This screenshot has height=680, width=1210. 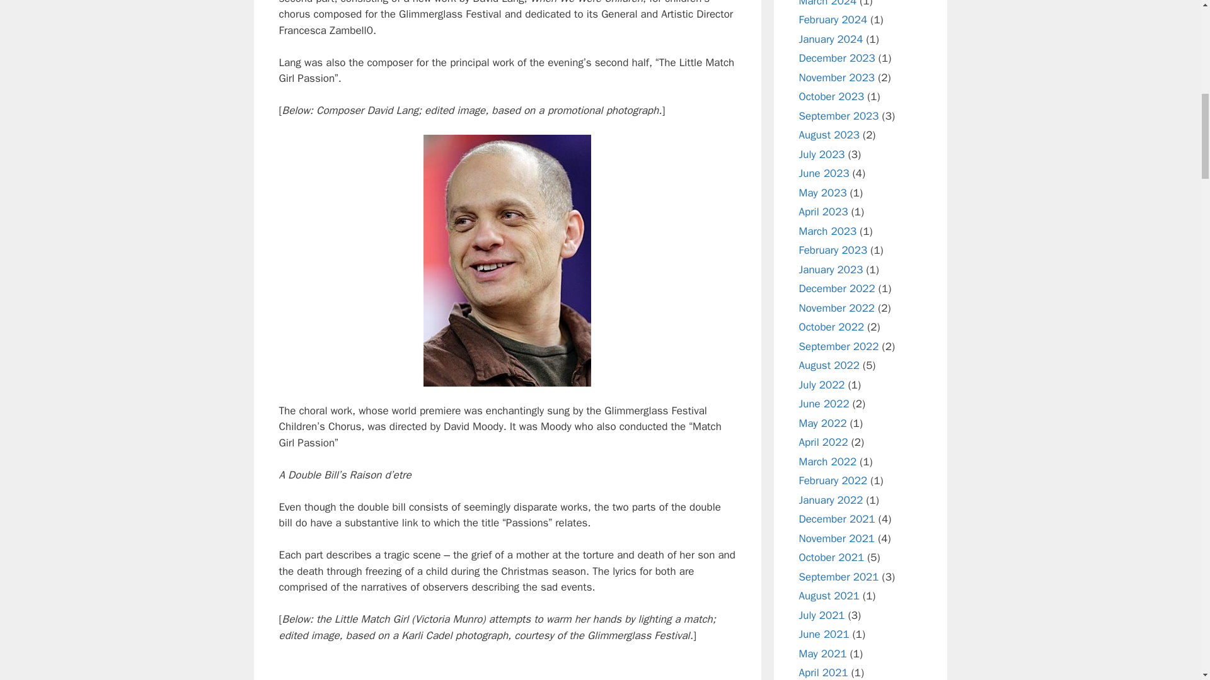 I want to click on December 2023, so click(x=837, y=58).